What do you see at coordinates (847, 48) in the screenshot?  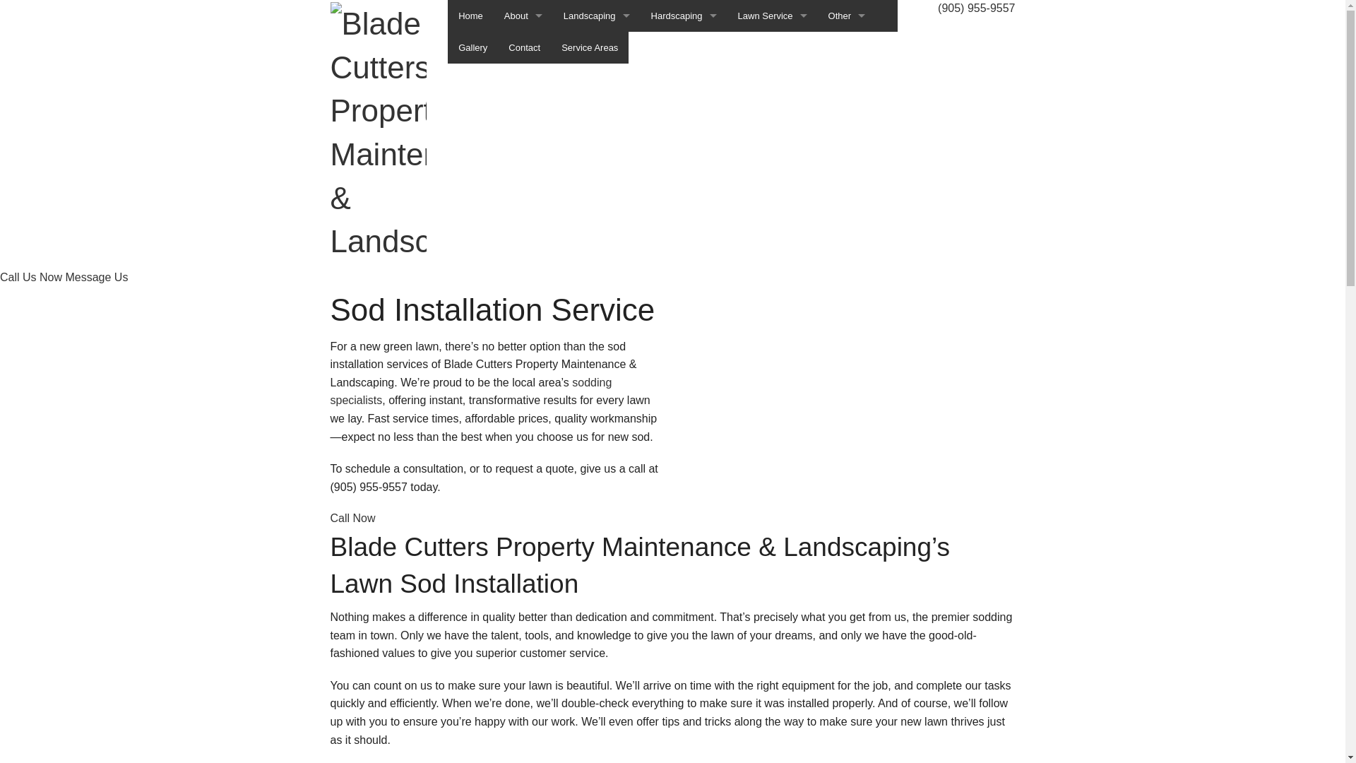 I see `Commercial Snow Removal` at bounding box center [847, 48].